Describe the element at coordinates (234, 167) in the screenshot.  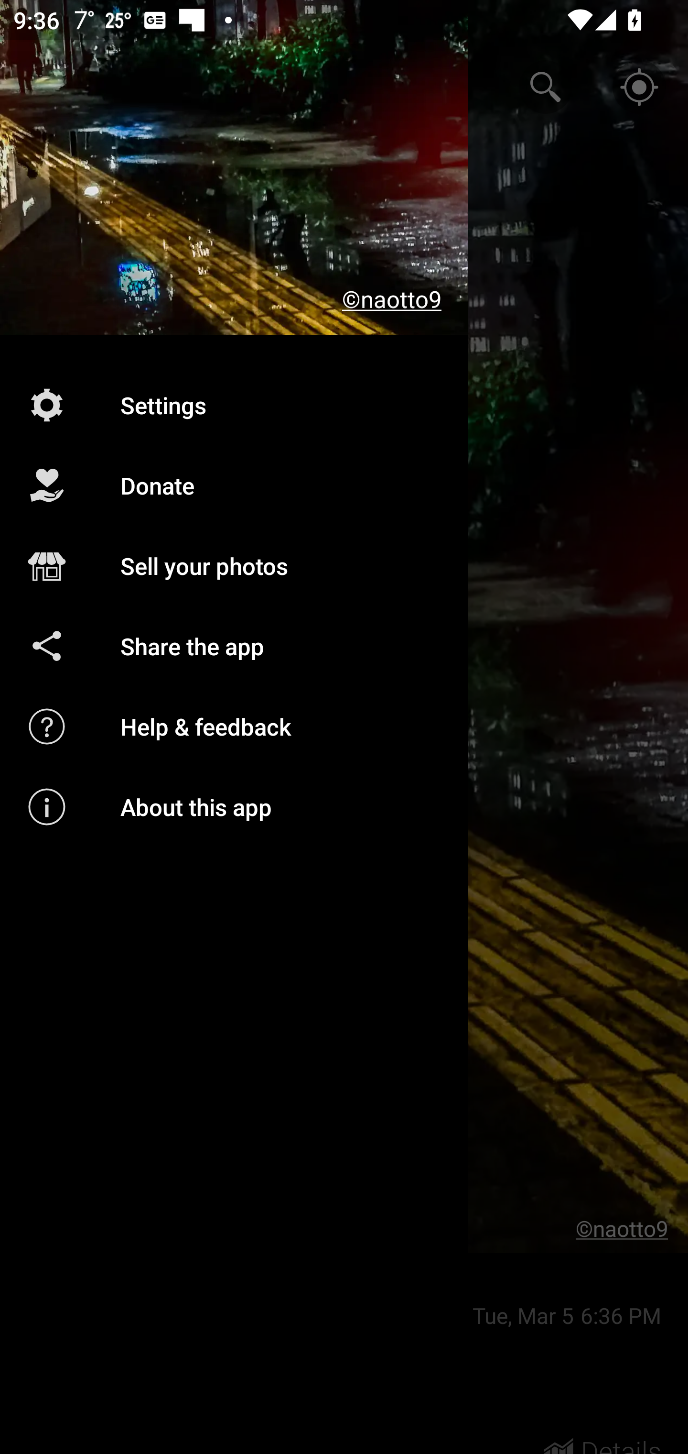
I see `©naotto9` at that location.